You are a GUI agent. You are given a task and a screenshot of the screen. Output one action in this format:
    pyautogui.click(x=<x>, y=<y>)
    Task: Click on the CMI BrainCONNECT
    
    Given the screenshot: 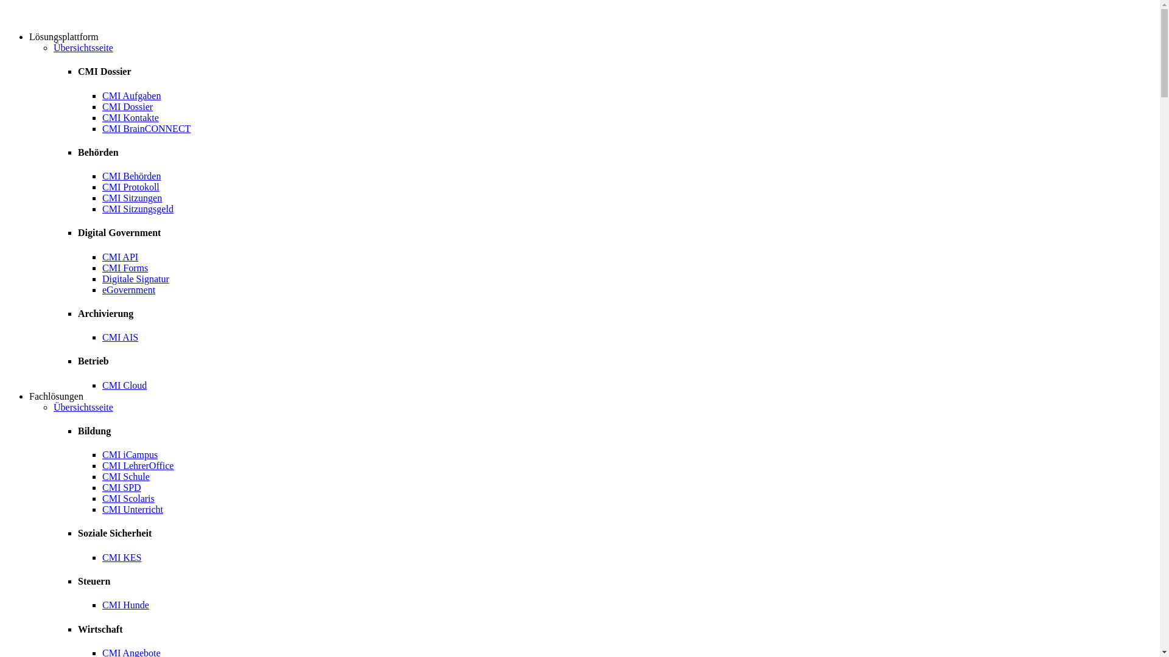 What is the action you would take?
    pyautogui.click(x=146, y=129)
    